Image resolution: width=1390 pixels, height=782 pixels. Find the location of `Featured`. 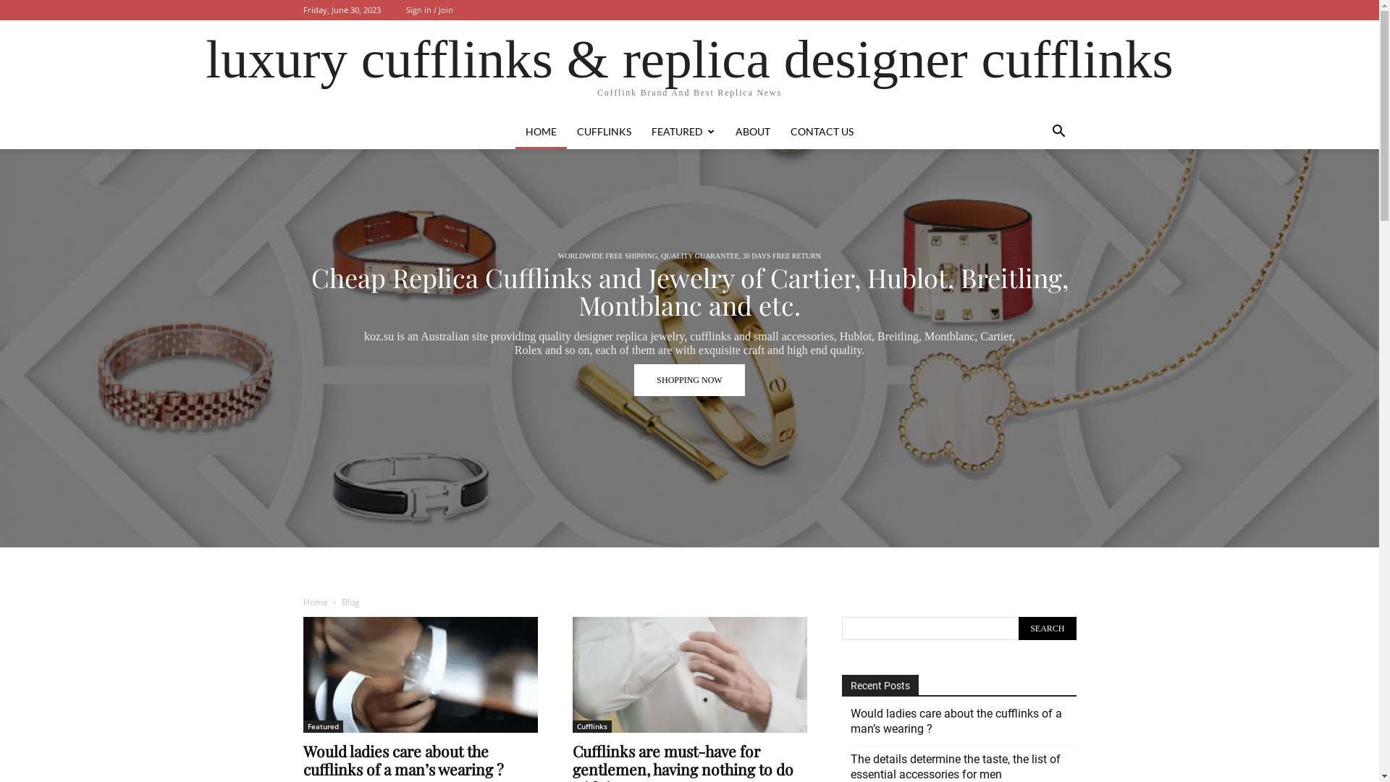

Featured is located at coordinates (323, 727).